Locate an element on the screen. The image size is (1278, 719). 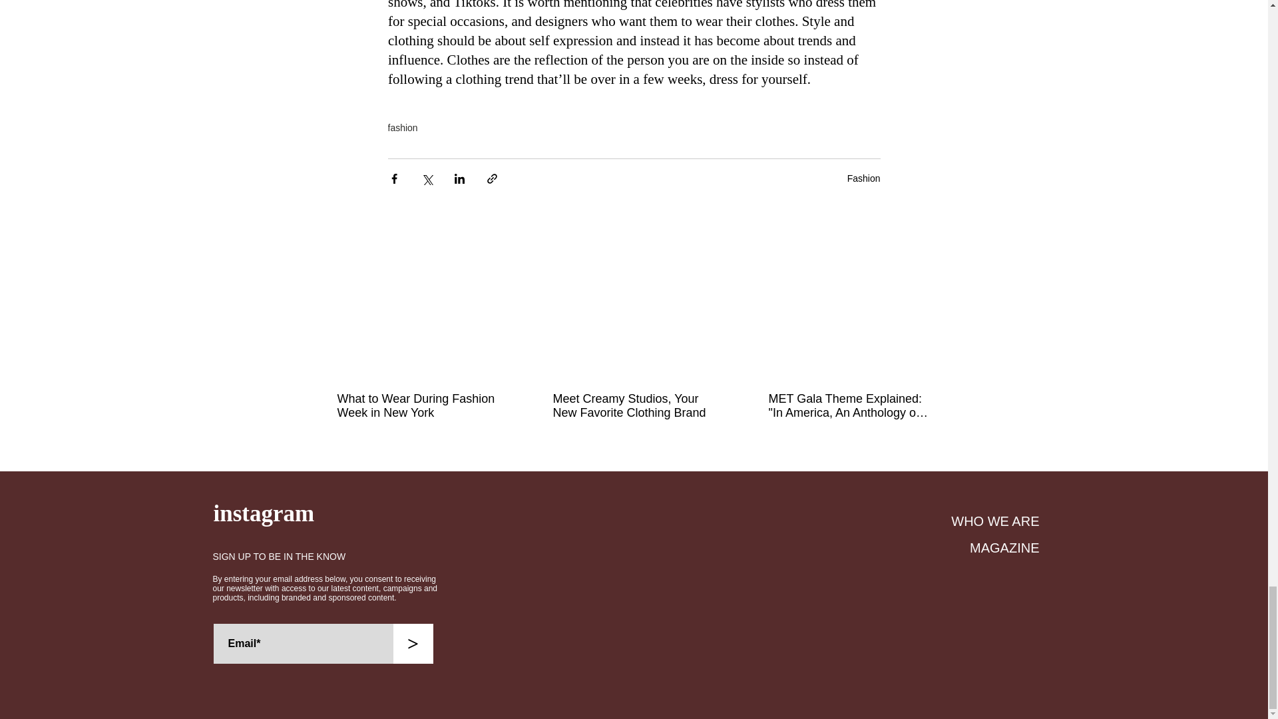
instagram is located at coordinates (264, 513).